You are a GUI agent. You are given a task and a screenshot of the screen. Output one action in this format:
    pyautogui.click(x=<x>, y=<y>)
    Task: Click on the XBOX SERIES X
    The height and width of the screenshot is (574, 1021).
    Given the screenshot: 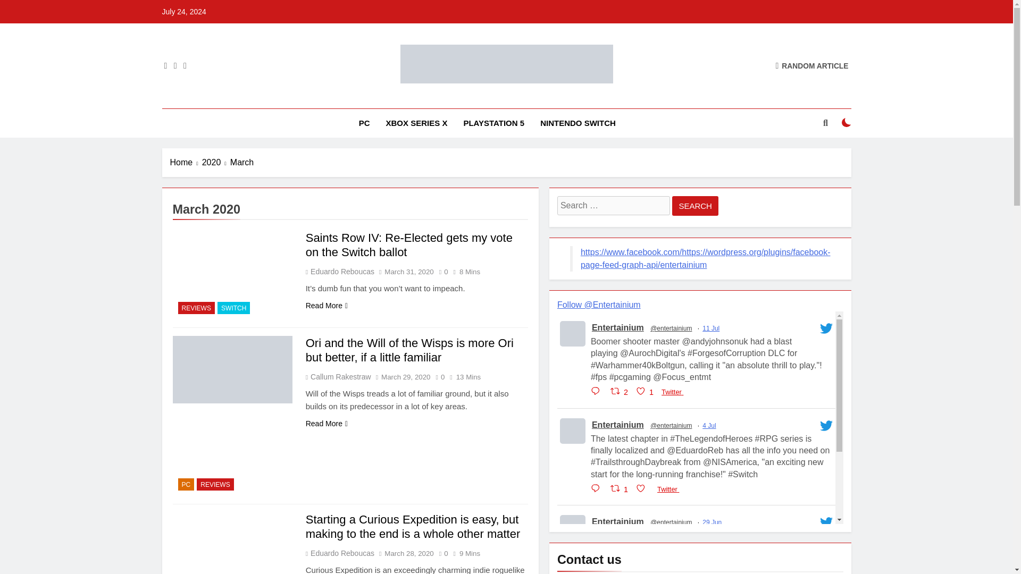 What is the action you would take?
    pyautogui.click(x=416, y=123)
    